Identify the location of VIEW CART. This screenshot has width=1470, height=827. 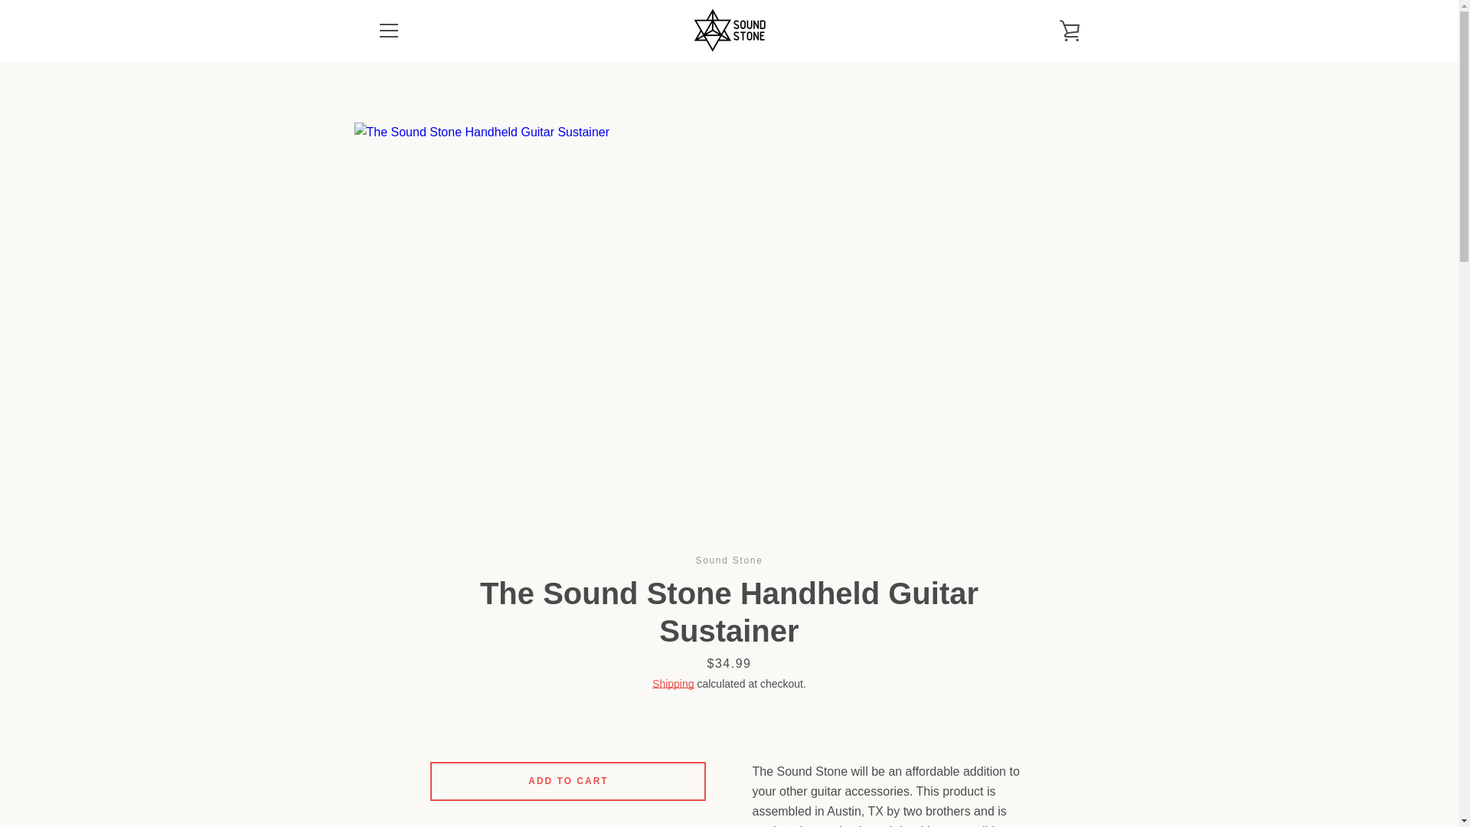
(1070, 31).